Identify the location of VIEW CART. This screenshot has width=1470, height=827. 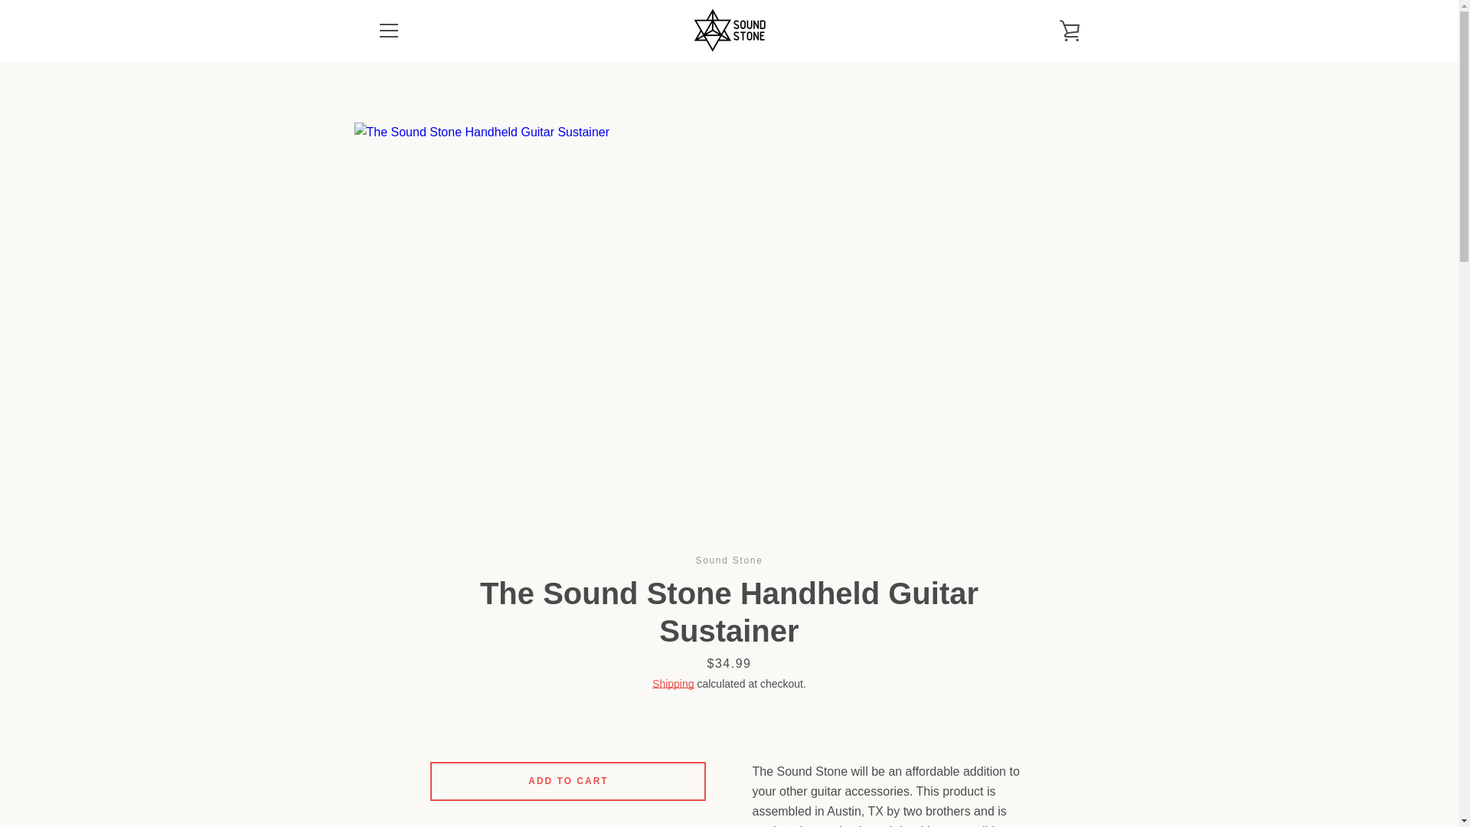
(1070, 31).